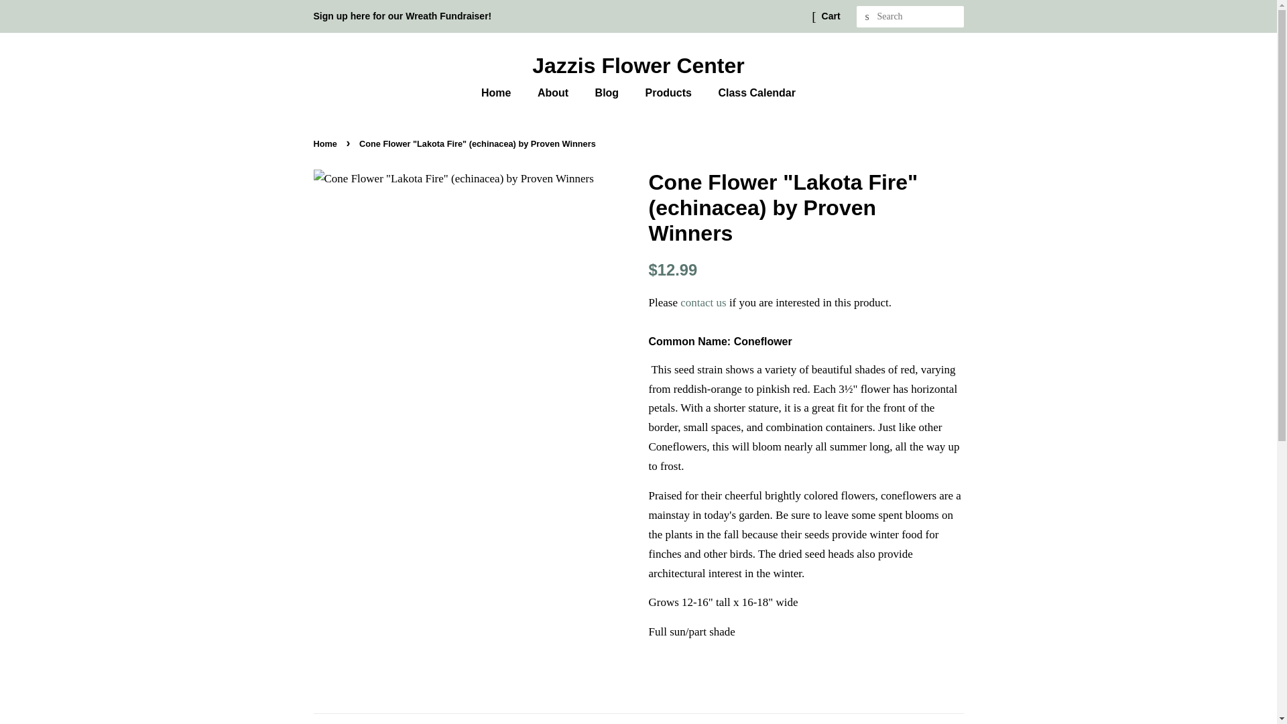 The image size is (1287, 724). I want to click on About, so click(554, 93).